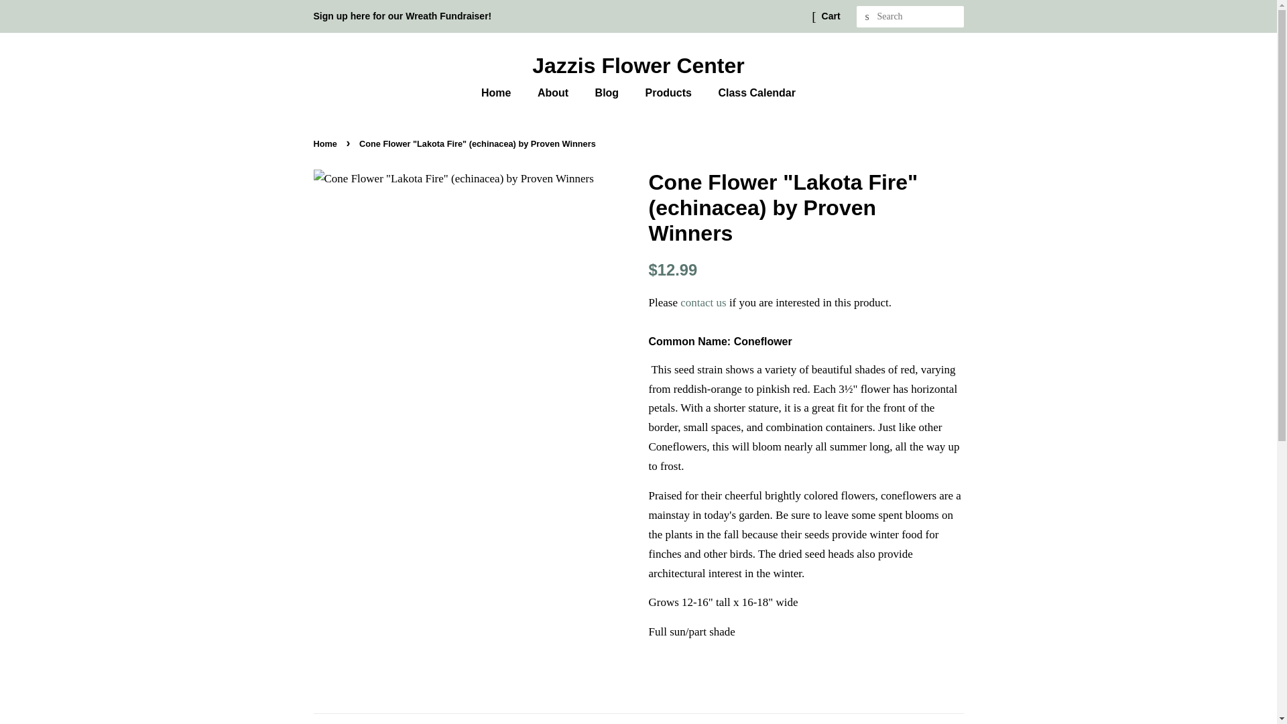 The image size is (1287, 724). I want to click on About, so click(554, 93).